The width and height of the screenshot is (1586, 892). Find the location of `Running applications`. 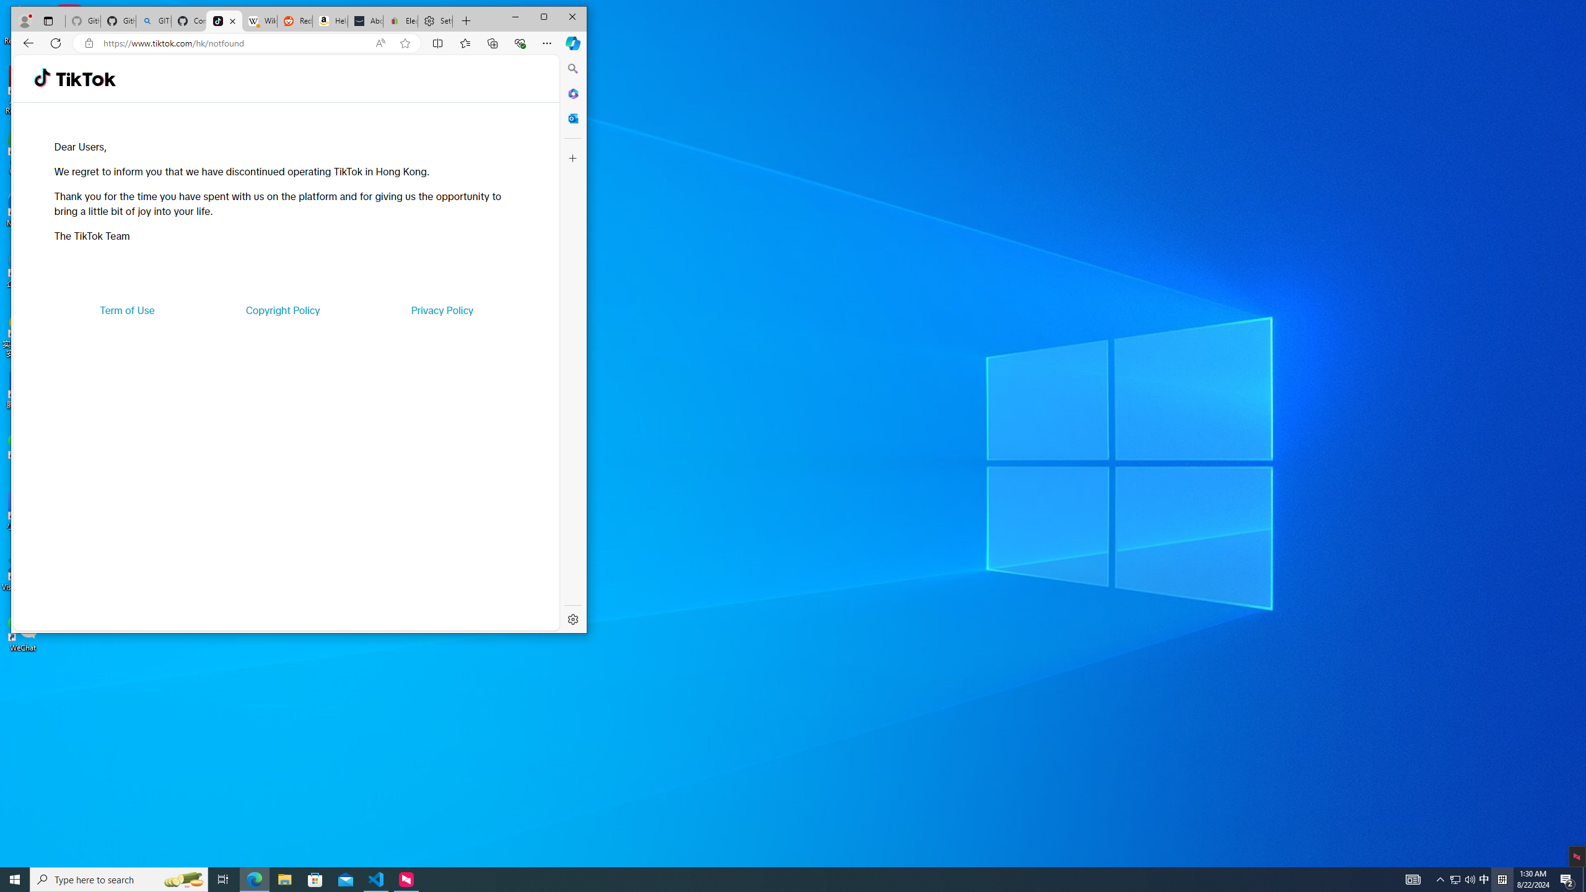

Running applications is located at coordinates (771, 880).